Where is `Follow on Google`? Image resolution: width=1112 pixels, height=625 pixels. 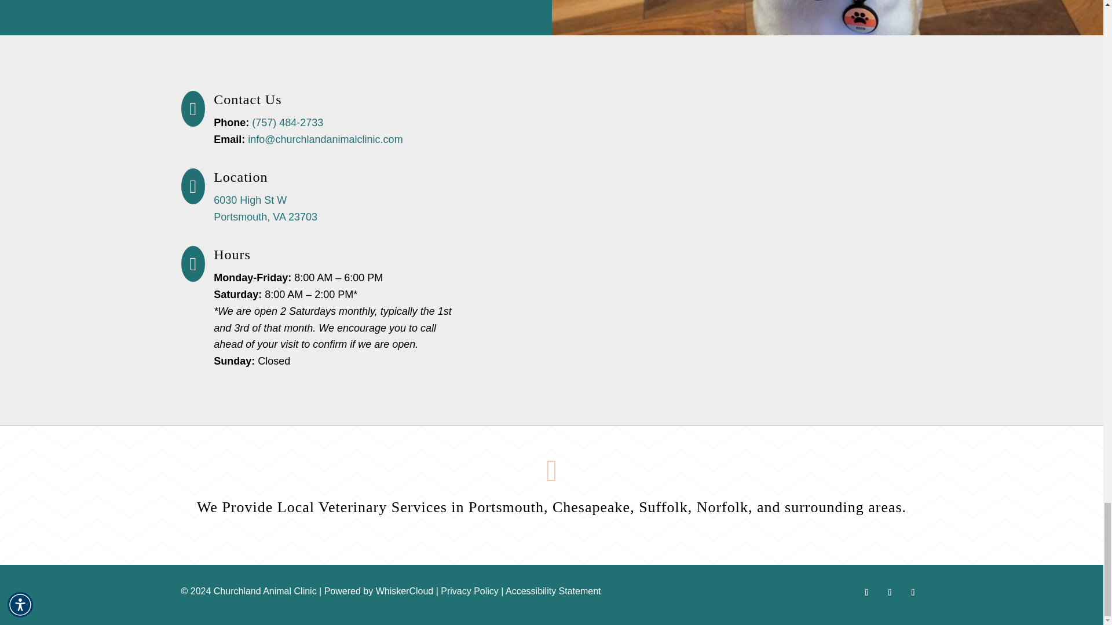 Follow on Google is located at coordinates (912, 593).